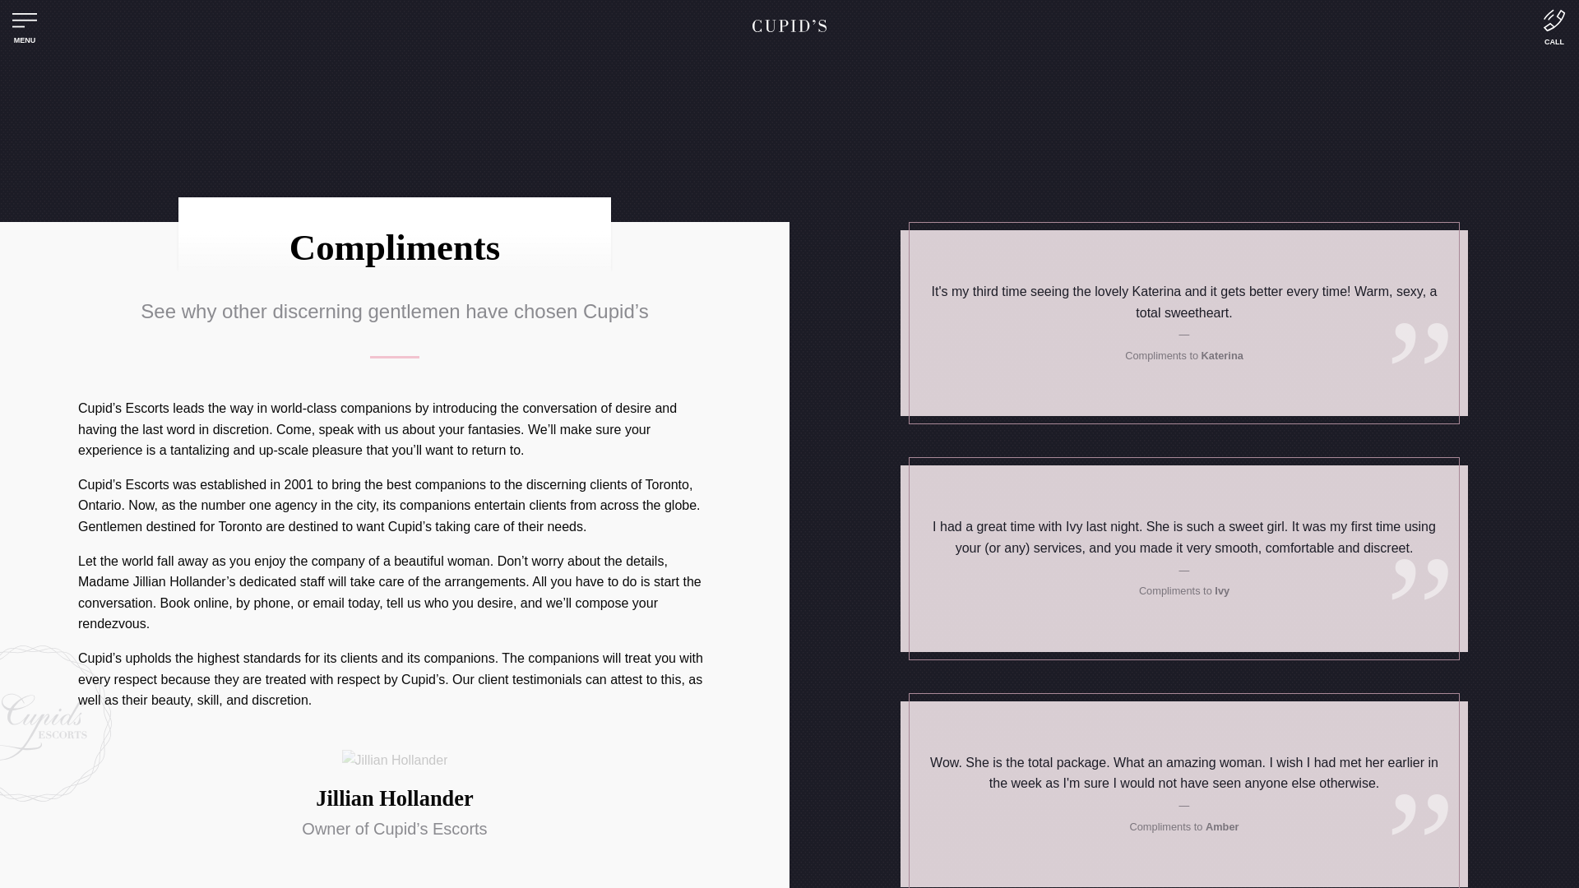 The width and height of the screenshot is (1579, 888). Describe the element at coordinates (1222, 826) in the screenshot. I see `Amber` at that location.